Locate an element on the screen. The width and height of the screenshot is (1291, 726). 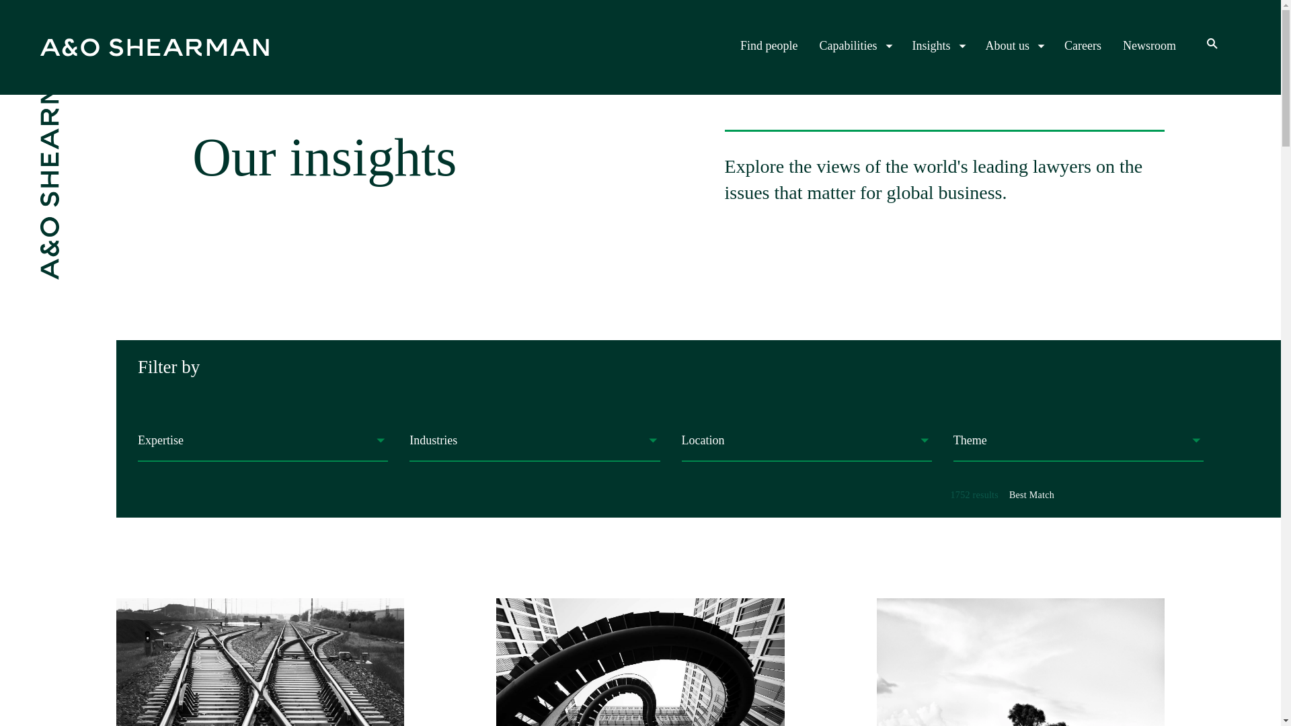
Careers is located at coordinates (1083, 46).